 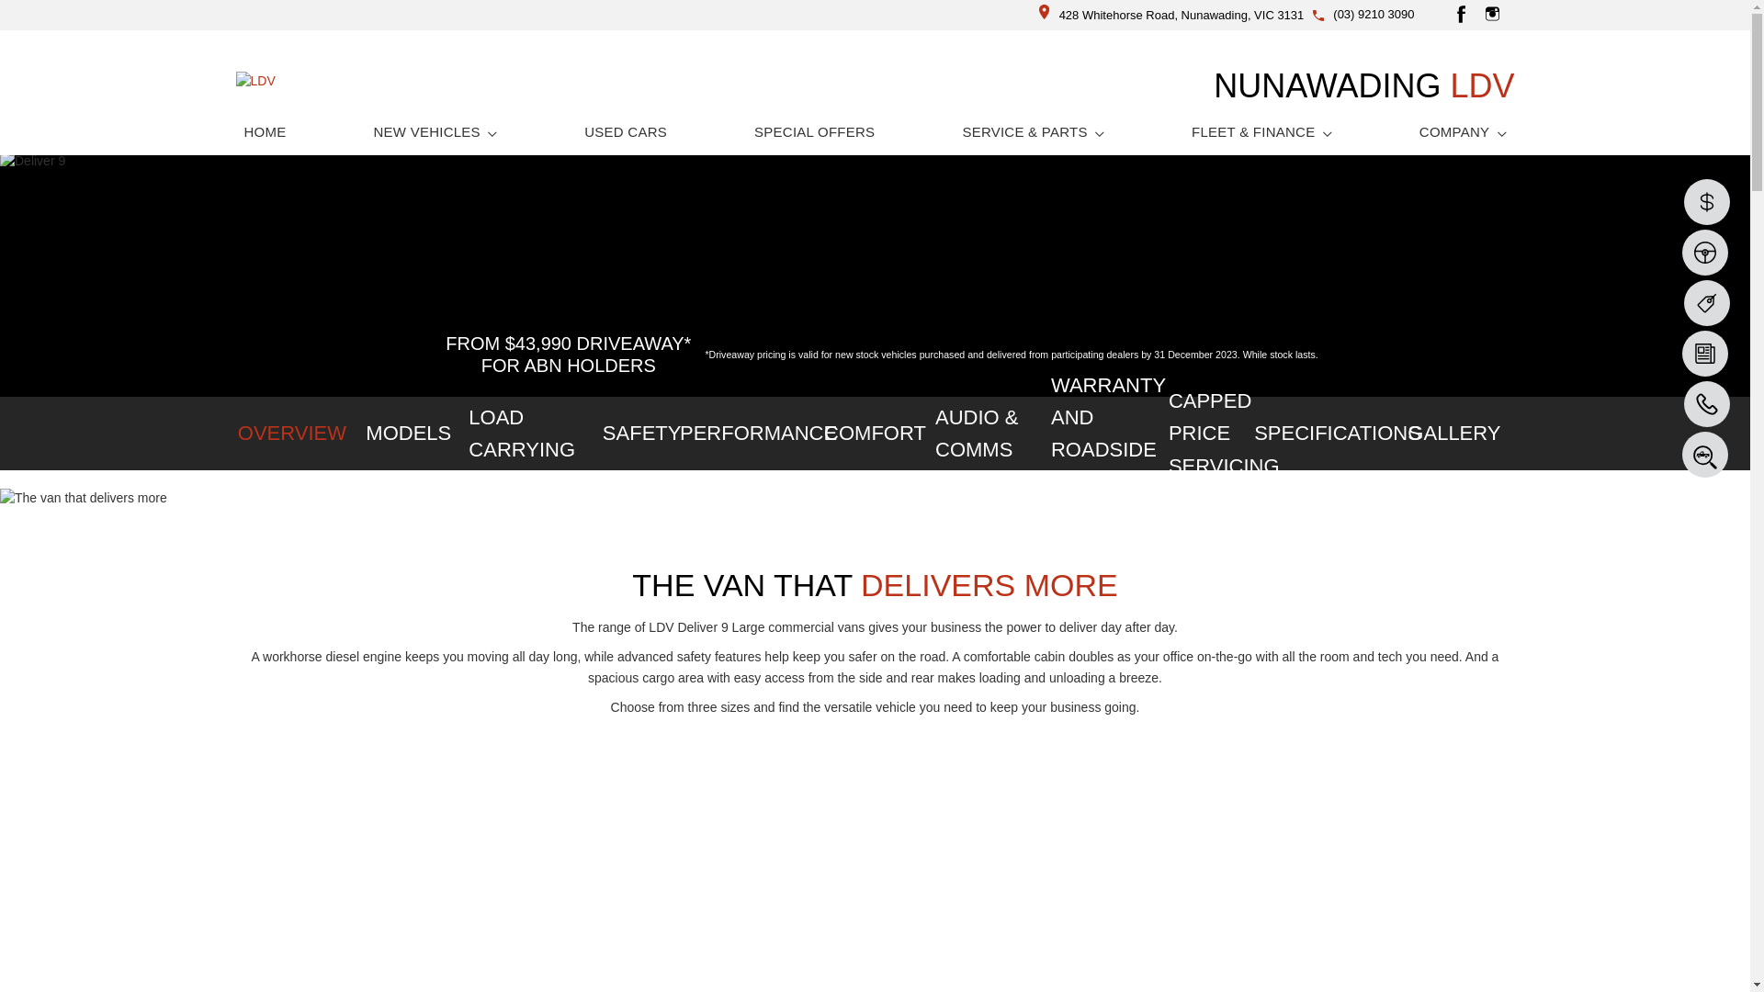 I want to click on (03) 9210 3090, so click(x=1374, y=15).